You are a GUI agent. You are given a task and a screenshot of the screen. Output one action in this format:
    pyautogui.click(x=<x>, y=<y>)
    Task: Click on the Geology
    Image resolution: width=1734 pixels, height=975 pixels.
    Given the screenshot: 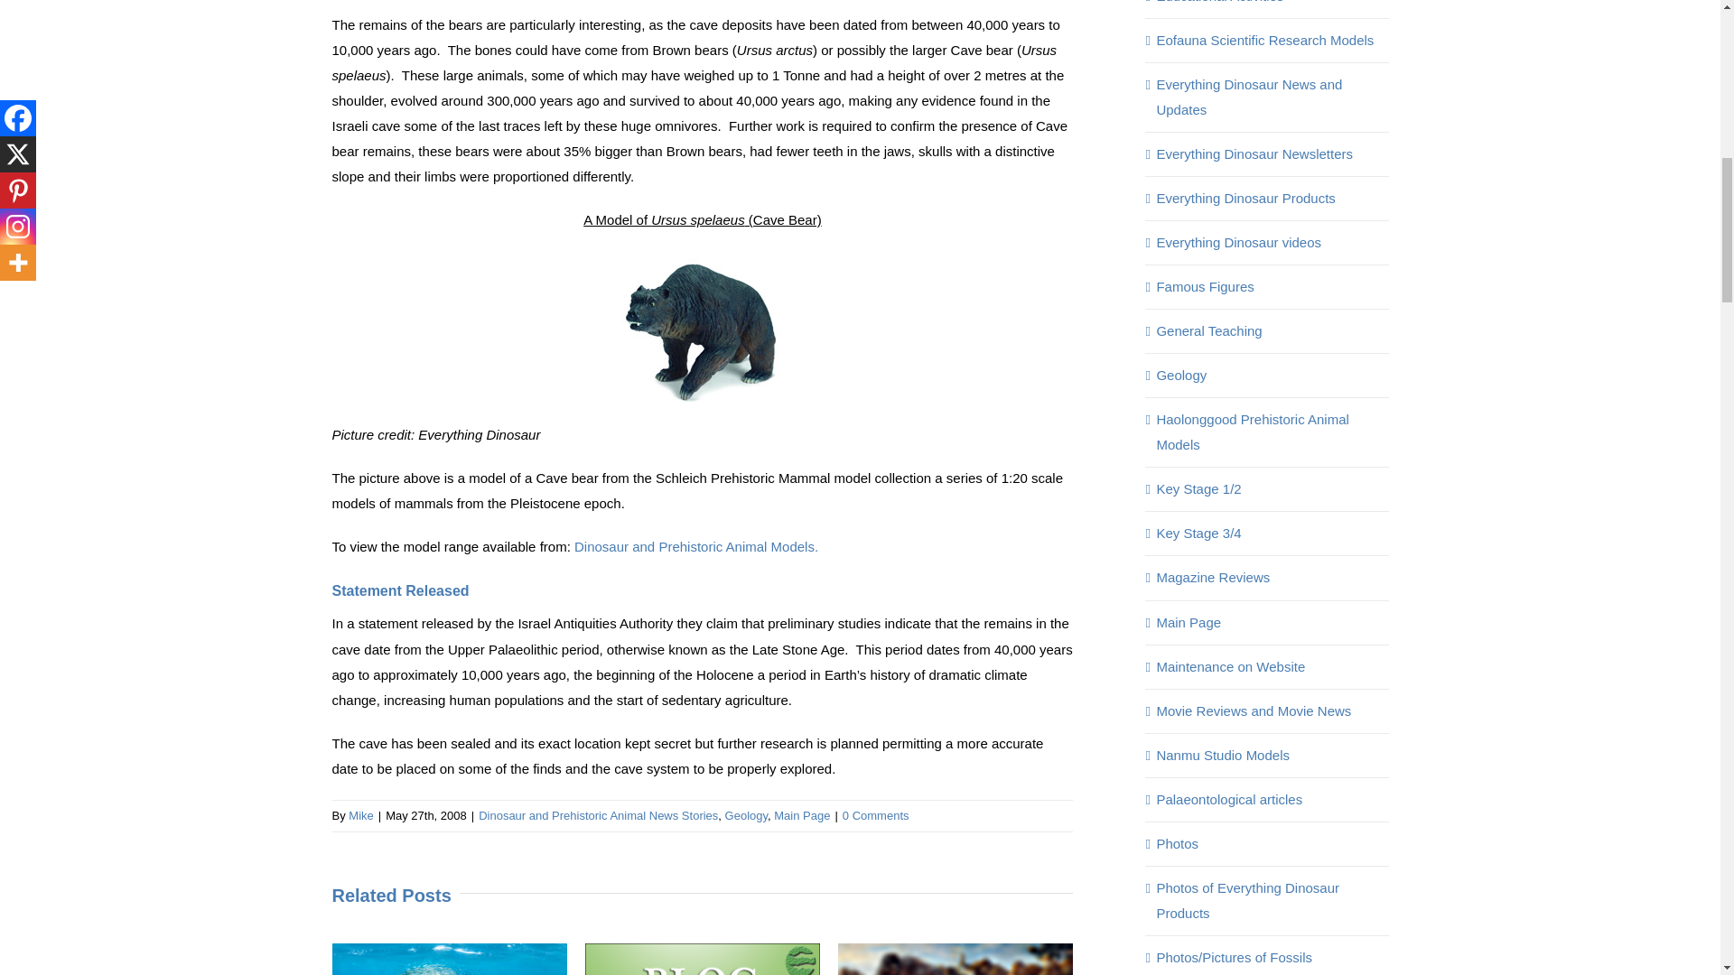 What is the action you would take?
    pyautogui.click(x=746, y=816)
    